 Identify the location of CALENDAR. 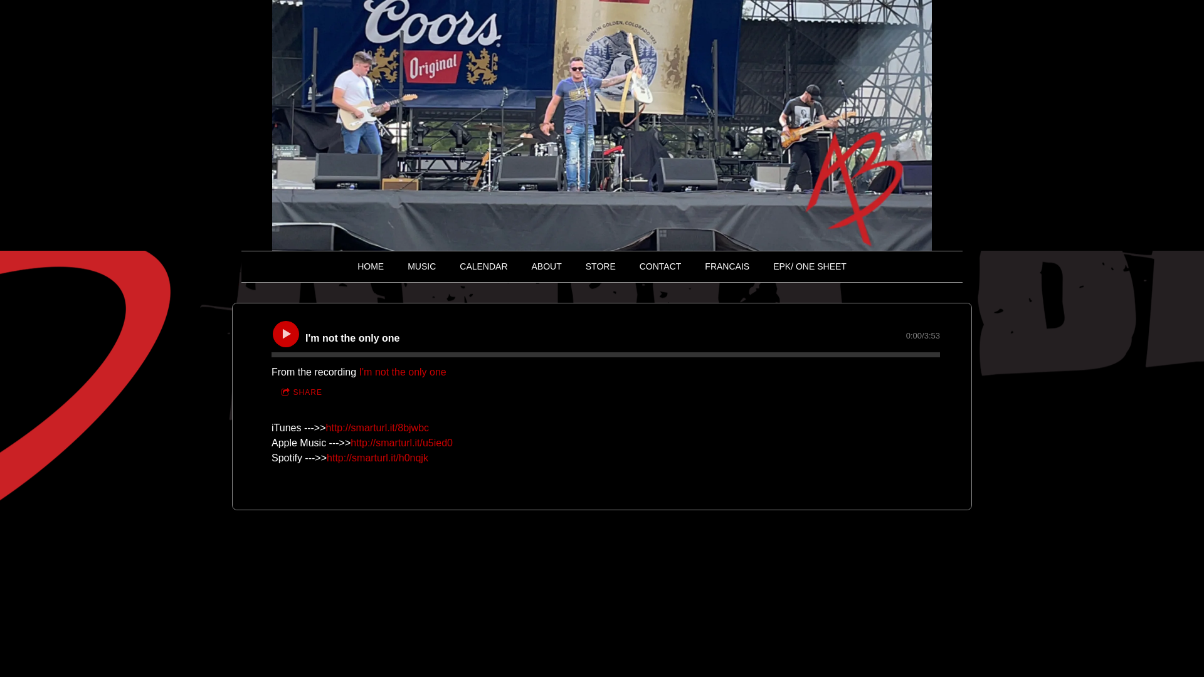
(483, 267).